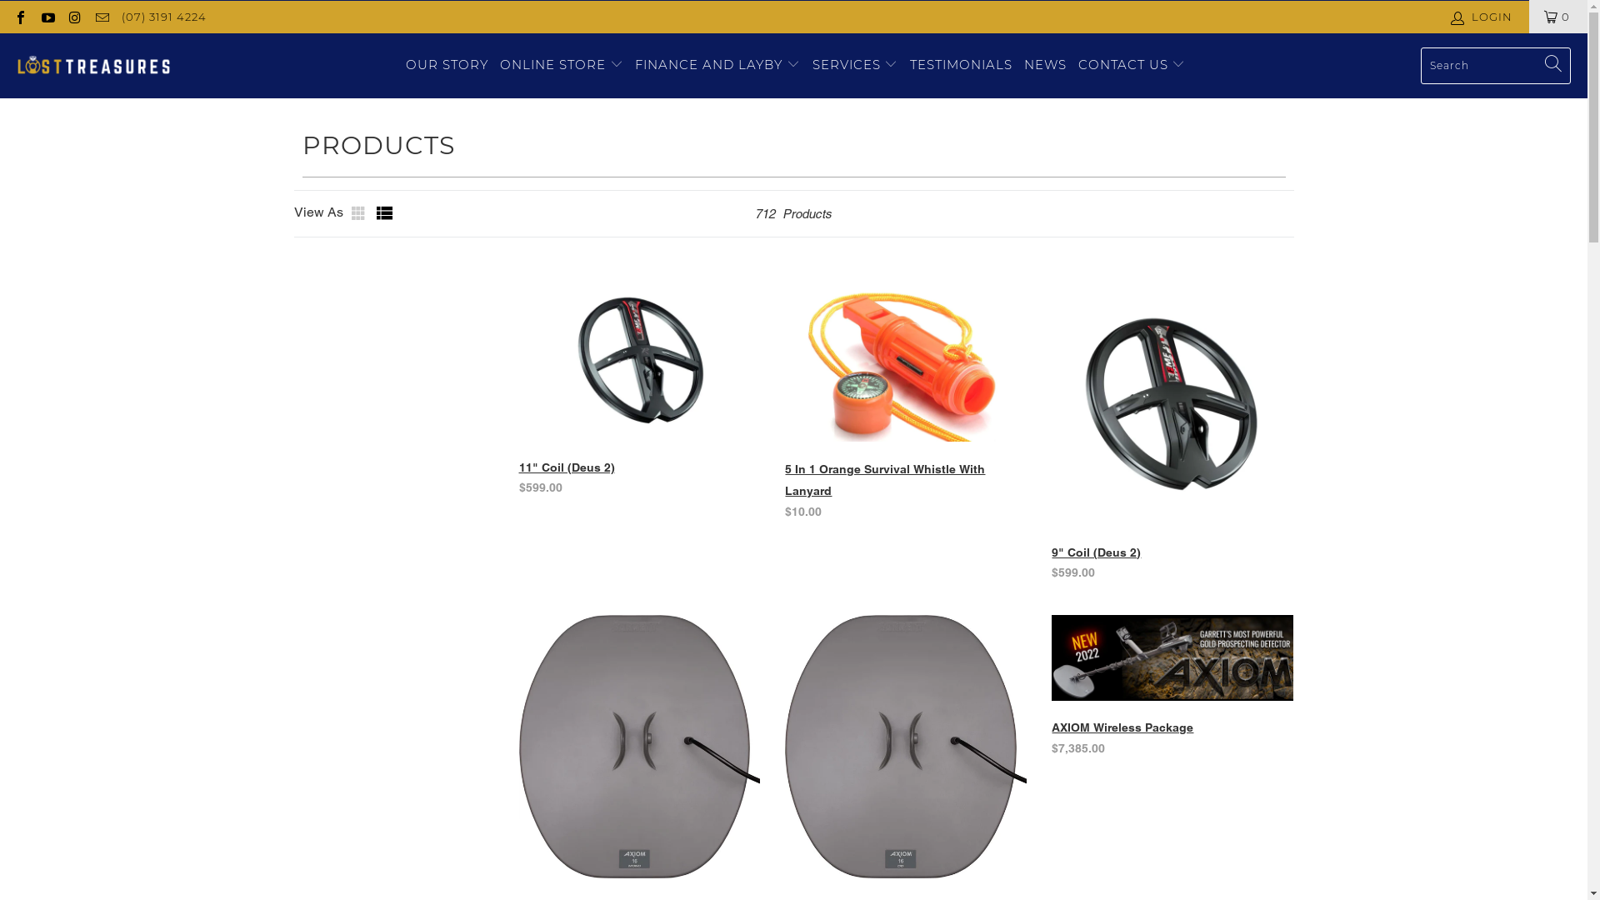 Image resolution: width=1600 pixels, height=900 pixels. Describe the element at coordinates (164, 17) in the screenshot. I see `(07) 3191 4224` at that location.